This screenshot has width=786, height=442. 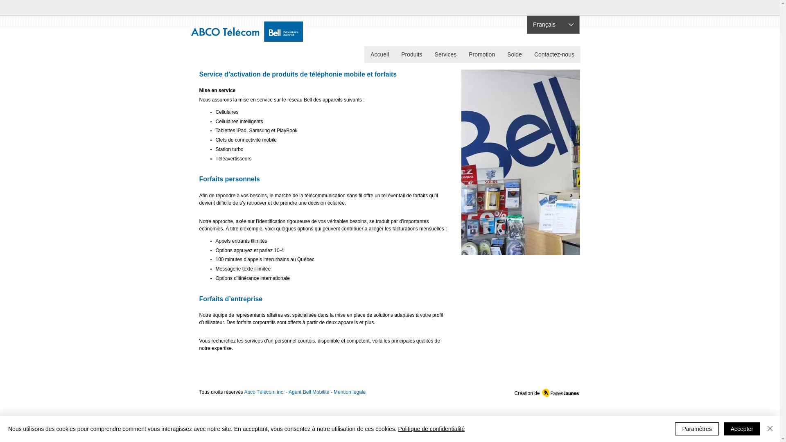 I want to click on Embedded Content, so click(x=565, y=8).